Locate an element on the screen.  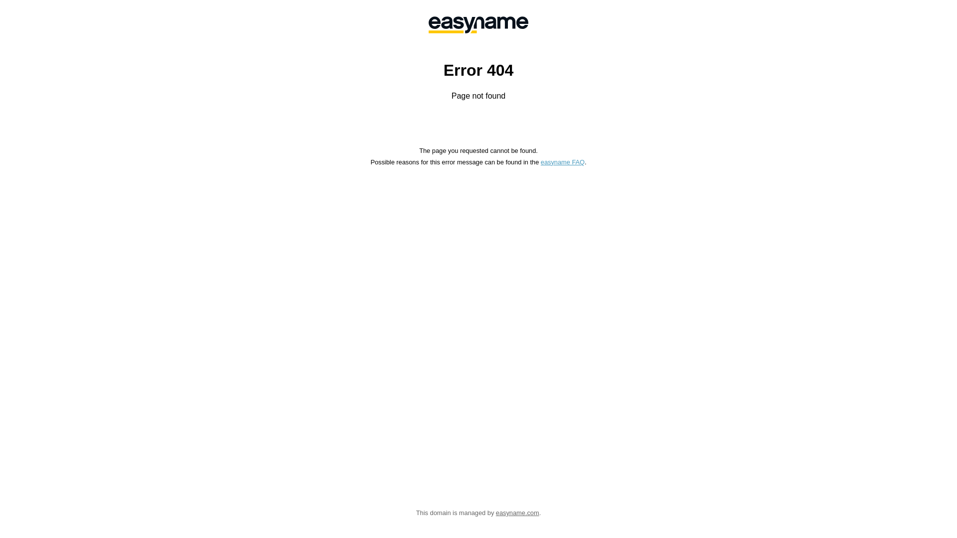
easyname.com is located at coordinates (517, 513).